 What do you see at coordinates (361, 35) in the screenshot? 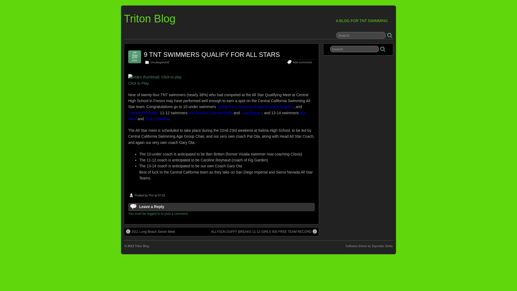
I see `Search` at bounding box center [361, 35].